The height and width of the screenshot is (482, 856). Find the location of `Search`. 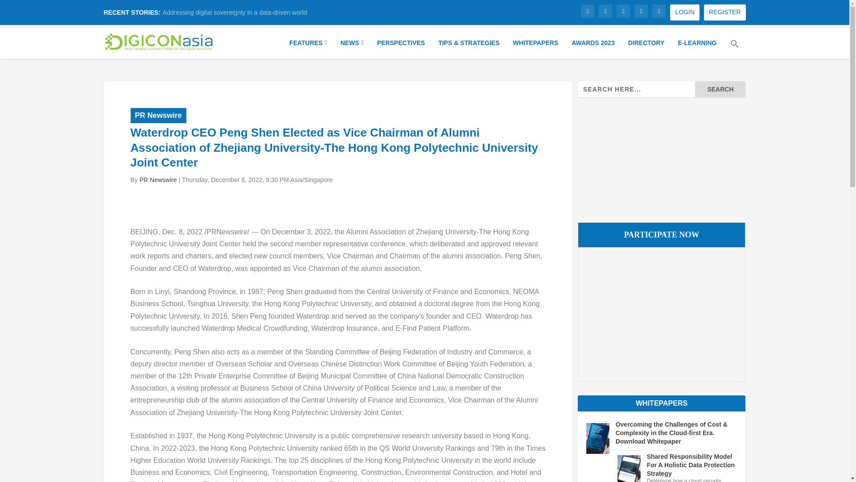

Search is located at coordinates (720, 89).